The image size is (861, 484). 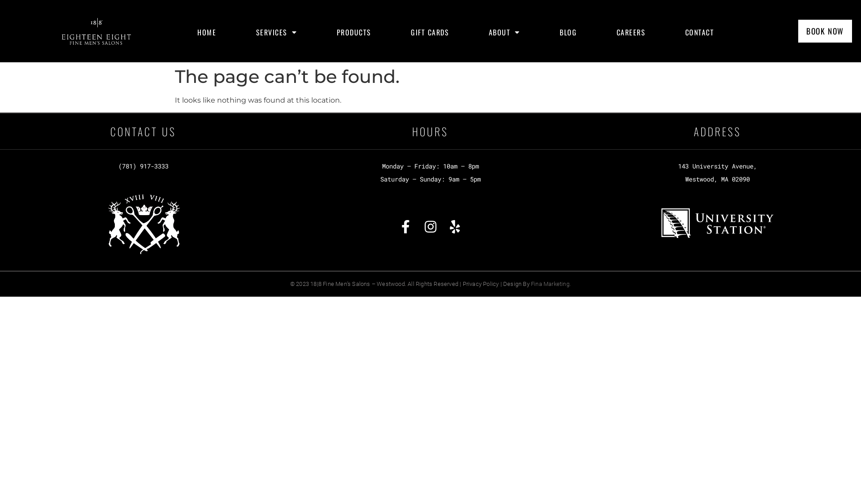 I want to click on ABOUT, so click(x=505, y=32).